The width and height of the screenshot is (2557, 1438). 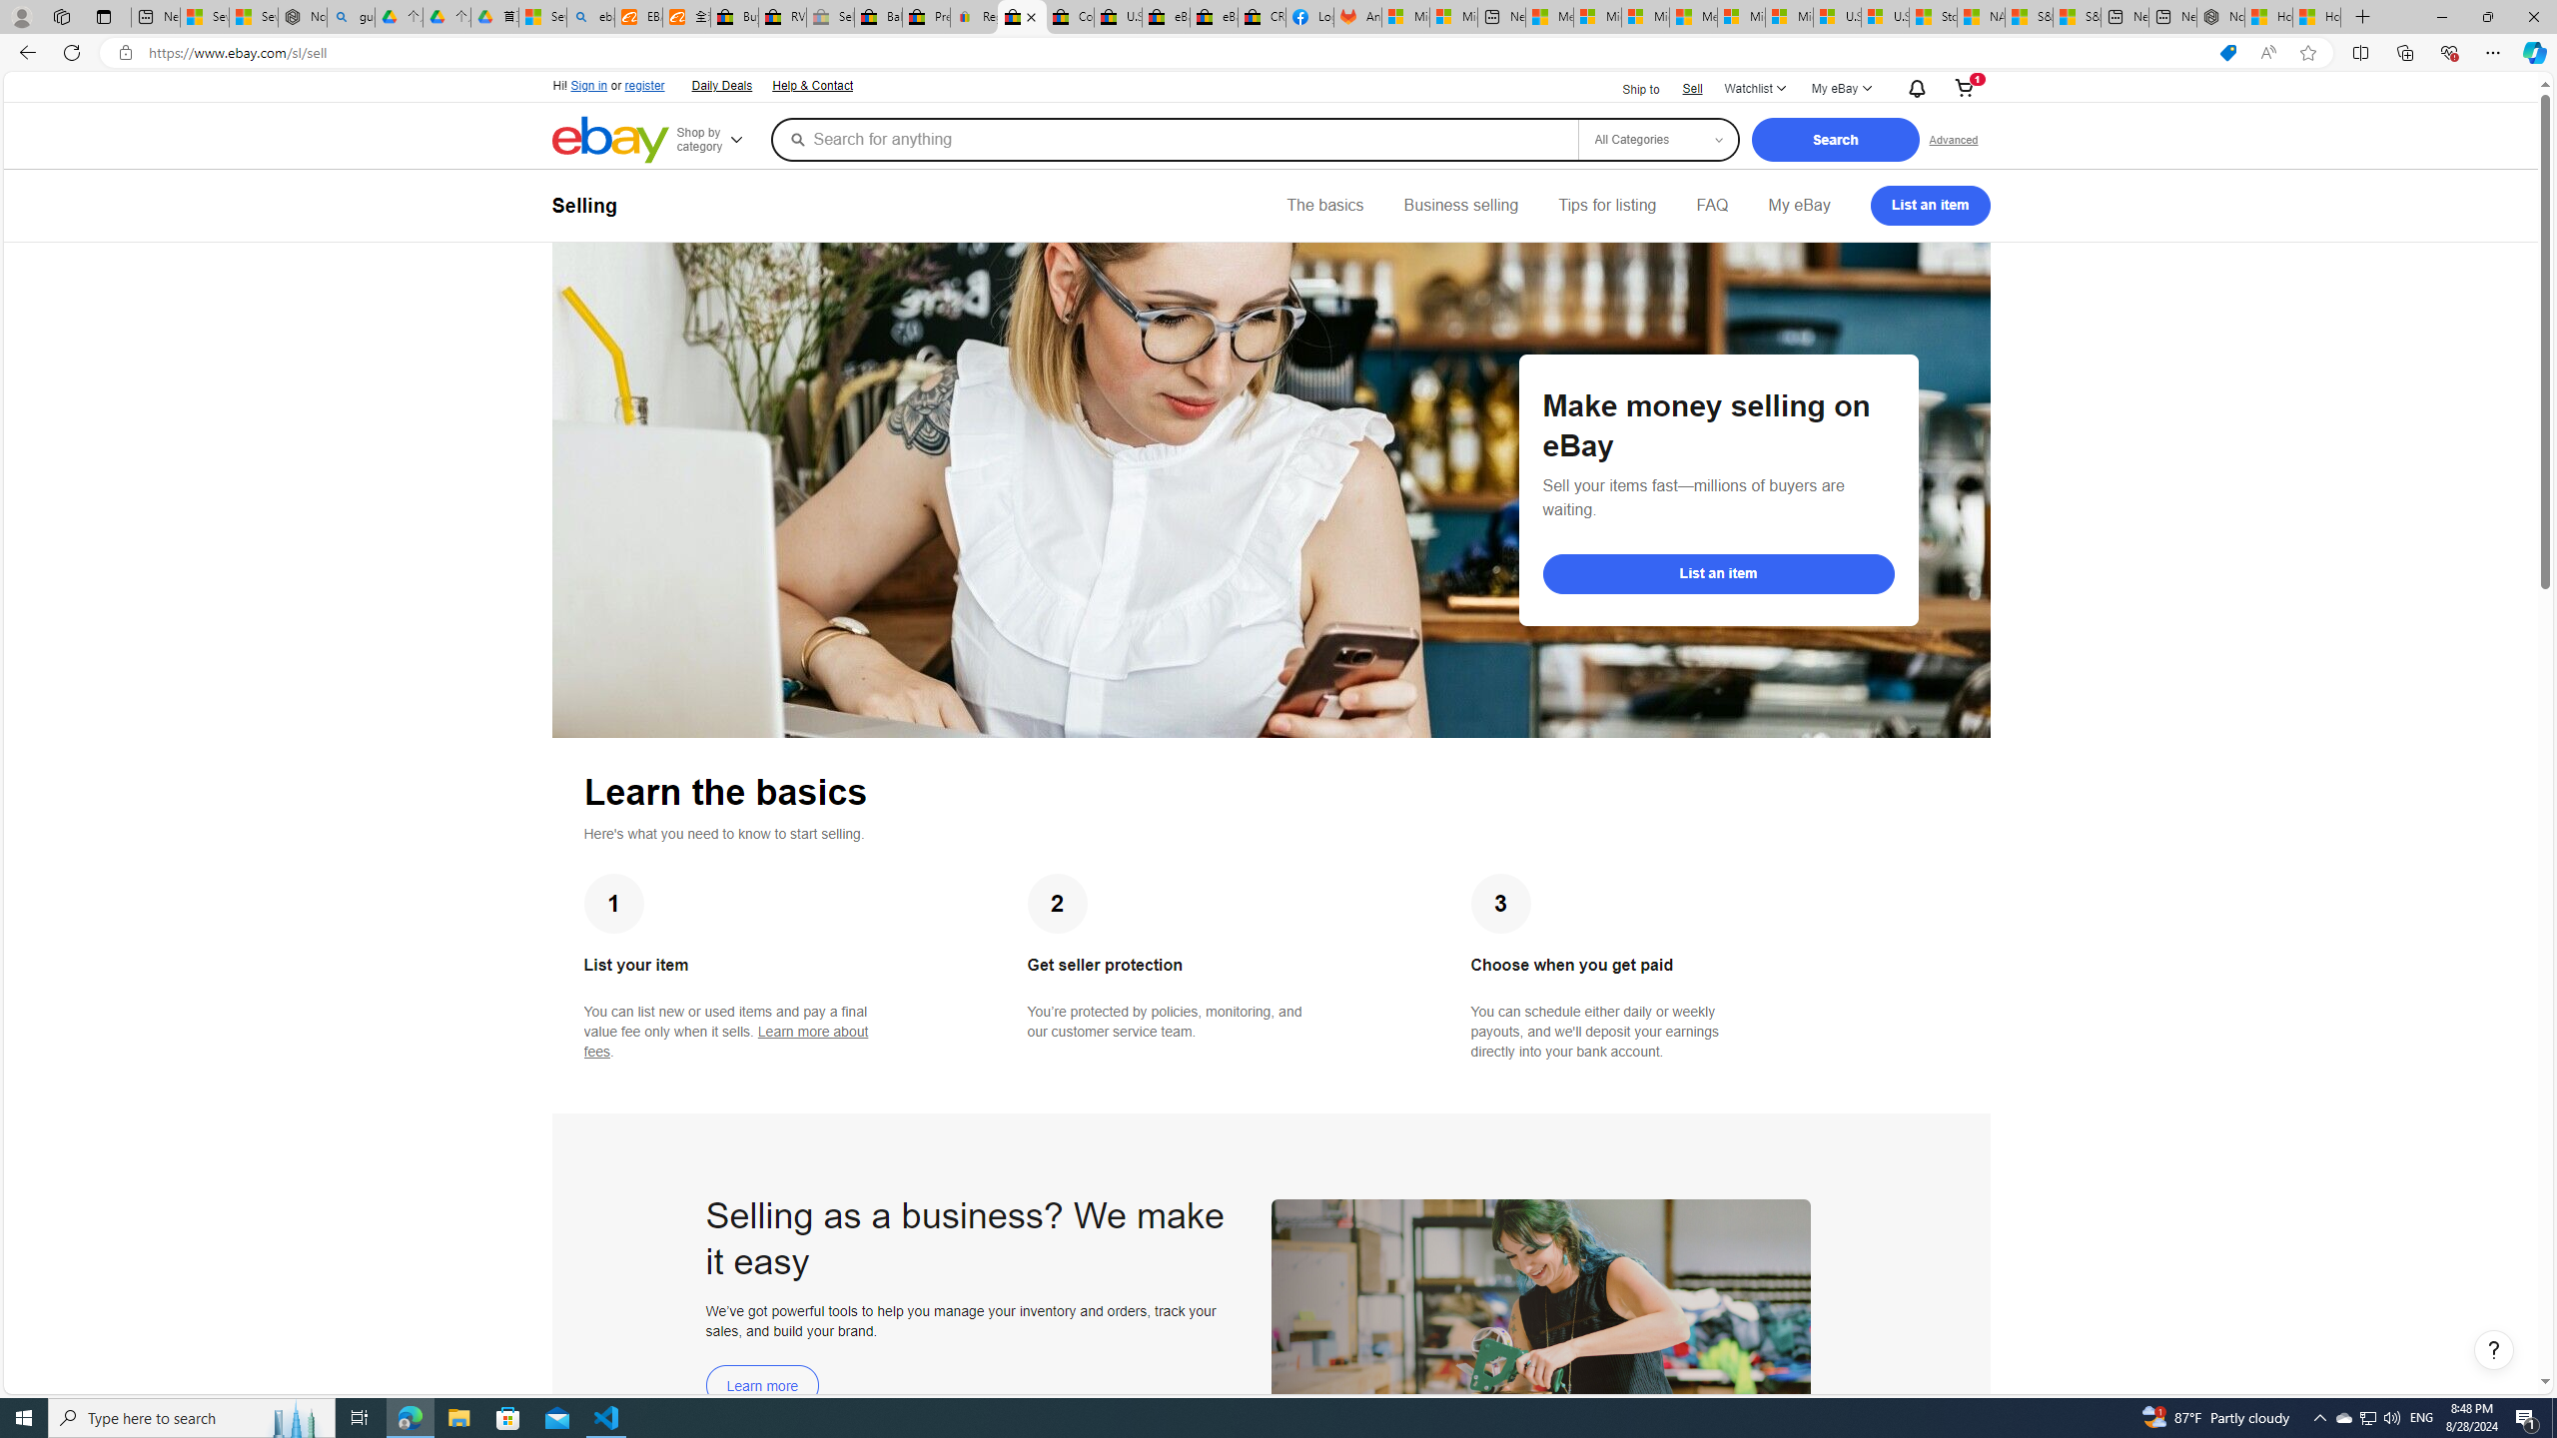 What do you see at coordinates (811, 84) in the screenshot?
I see `Help & Contact` at bounding box center [811, 84].